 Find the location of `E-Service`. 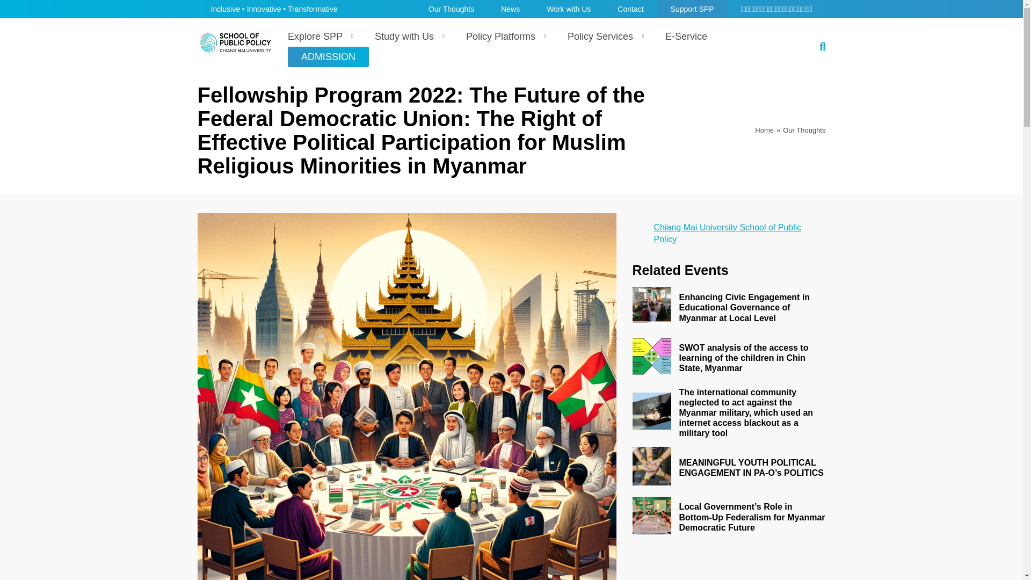

E-Service is located at coordinates (686, 37).